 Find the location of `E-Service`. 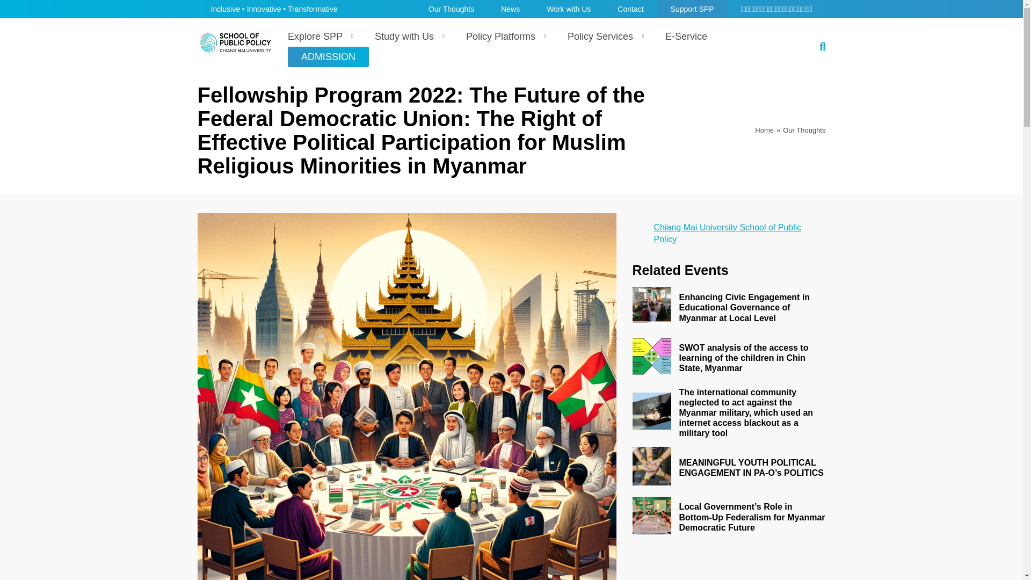

E-Service is located at coordinates (686, 37).